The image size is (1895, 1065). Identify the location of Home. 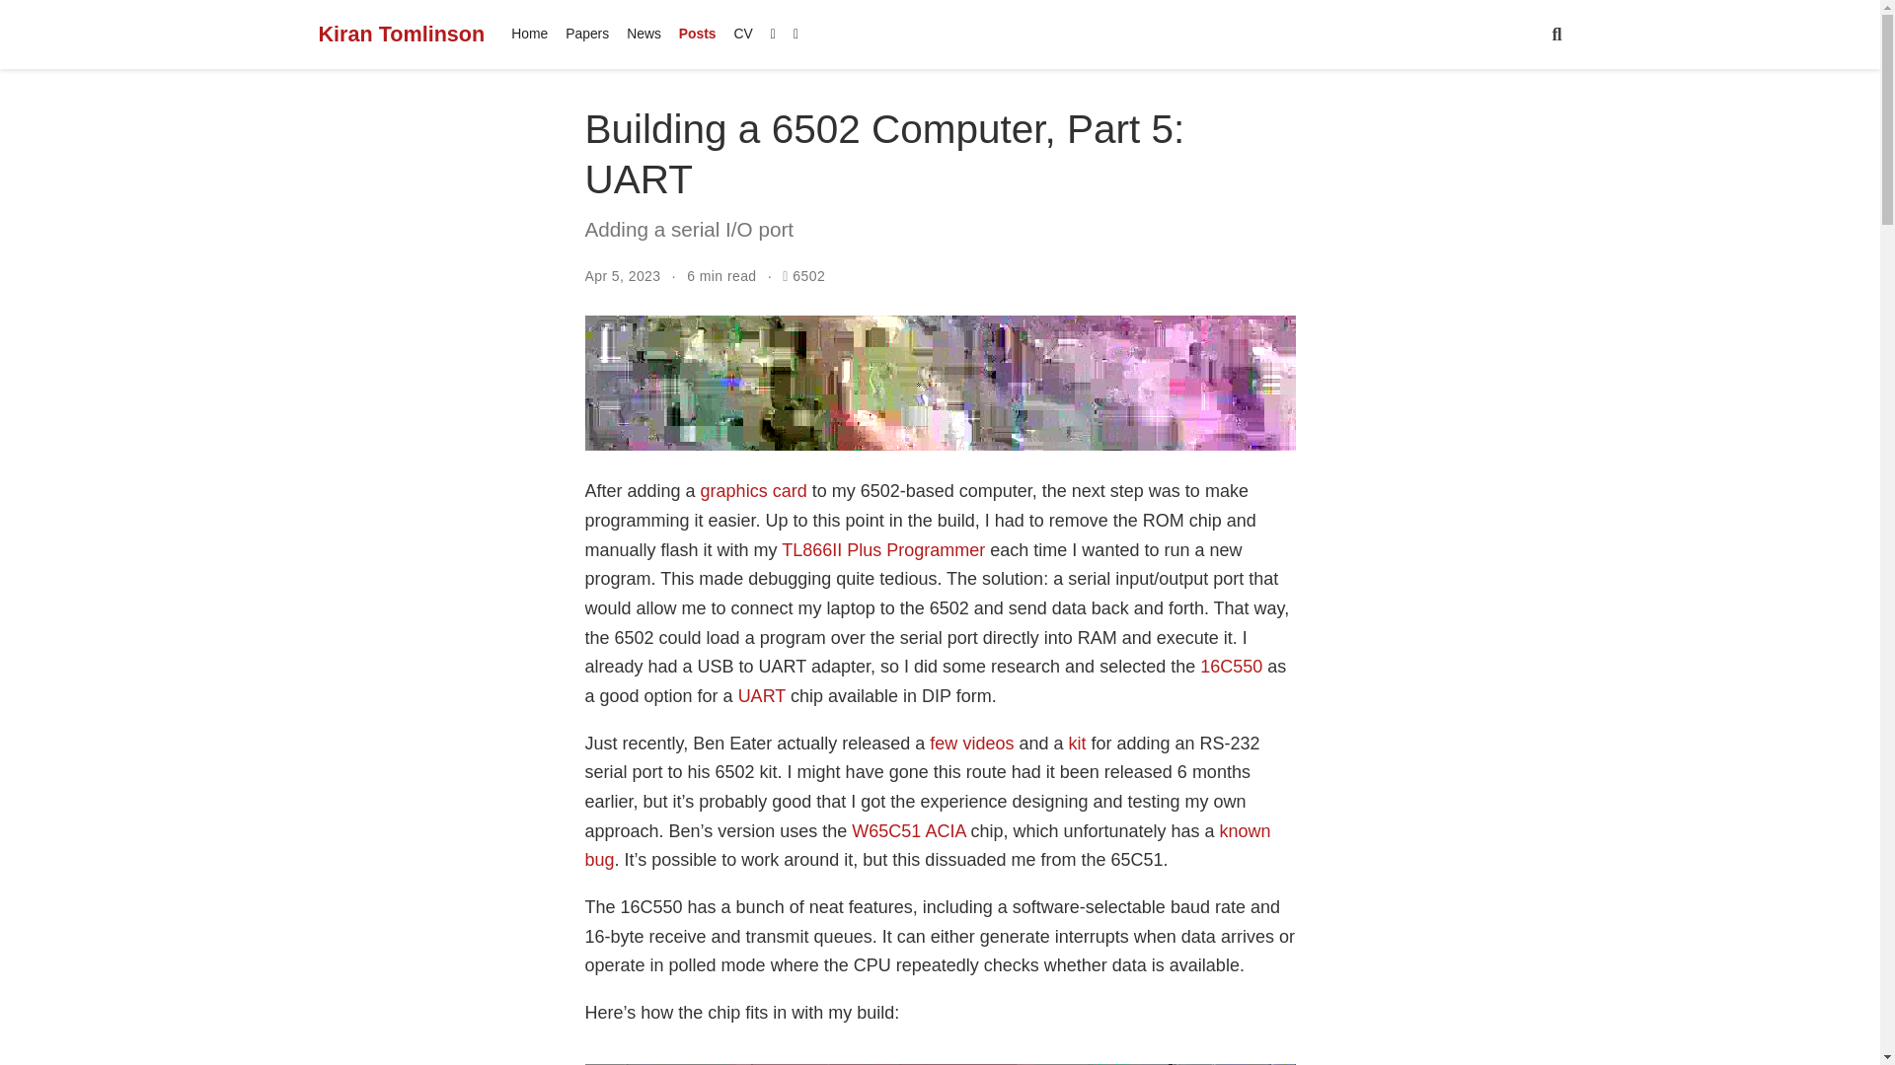
(529, 34).